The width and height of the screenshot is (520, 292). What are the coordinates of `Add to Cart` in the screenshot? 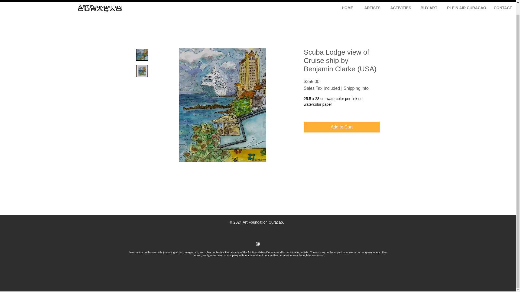 It's located at (342, 127).